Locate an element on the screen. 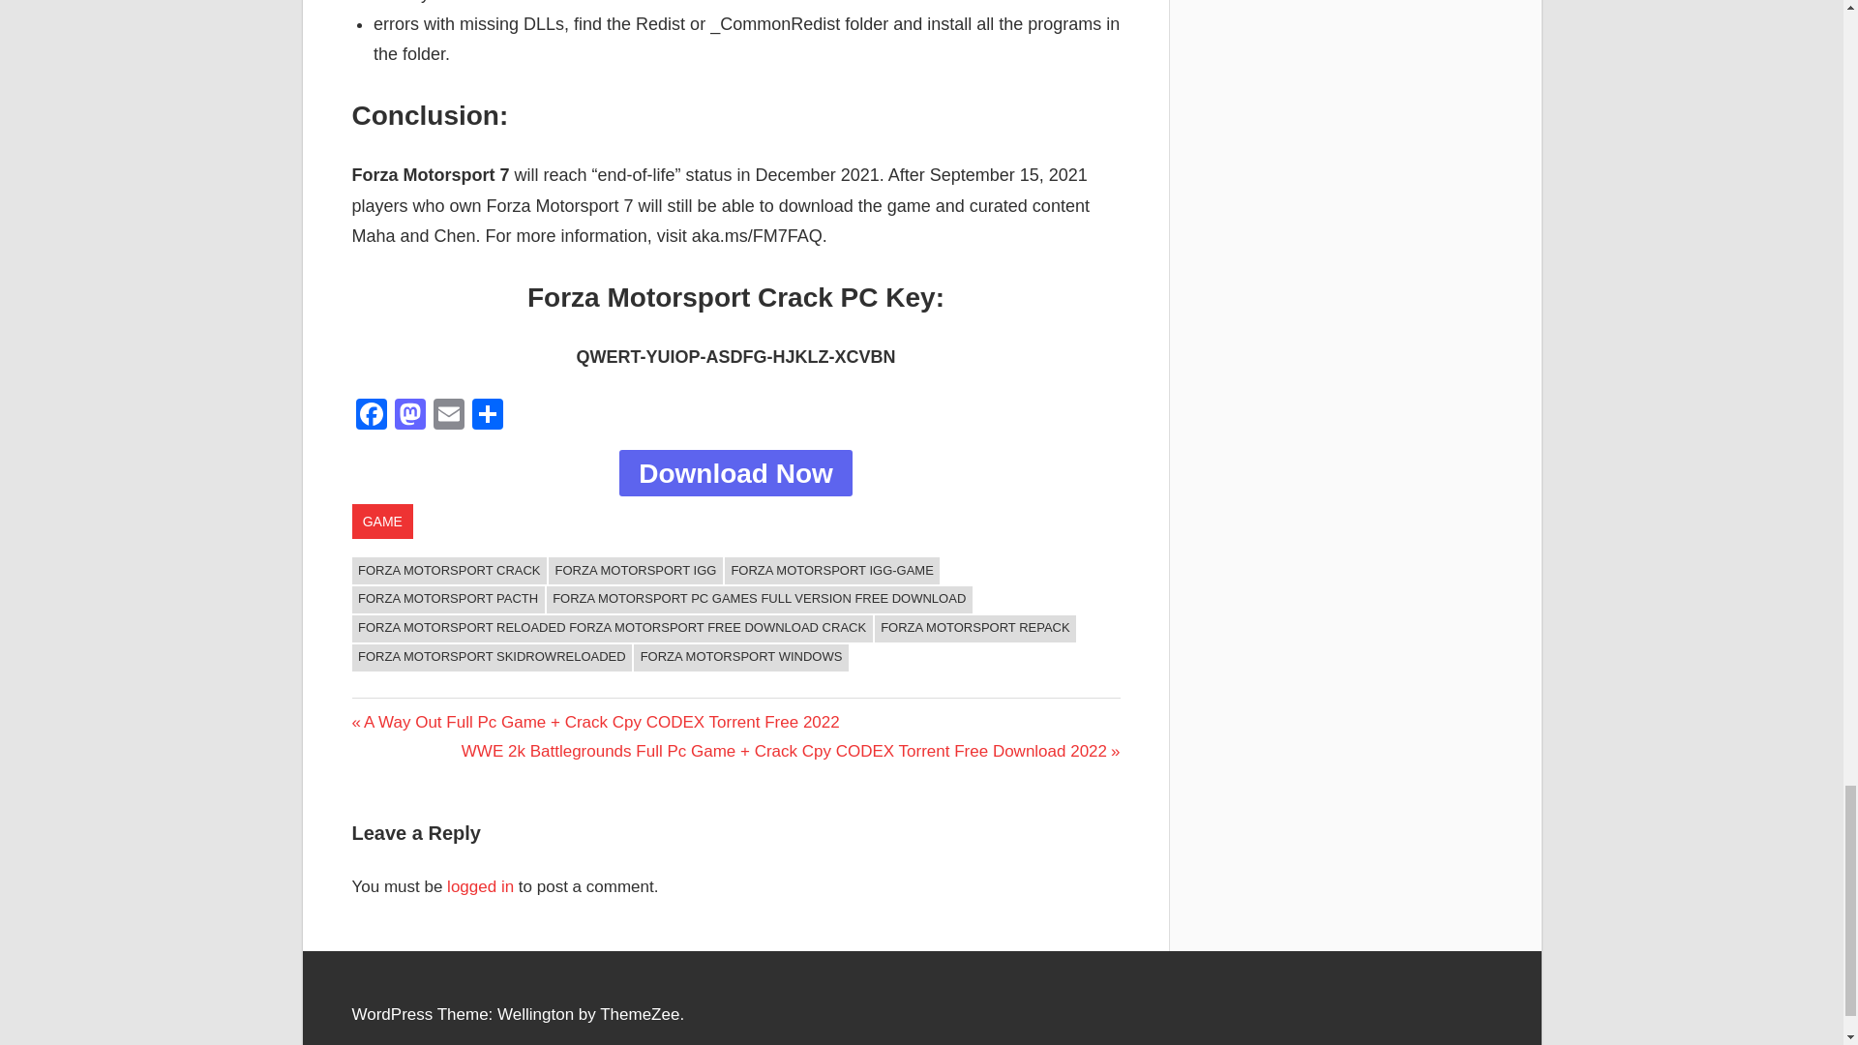 Image resolution: width=1858 pixels, height=1045 pixels. FORZA MOTORSPORT REPACK is located at coordinates (975, 629).